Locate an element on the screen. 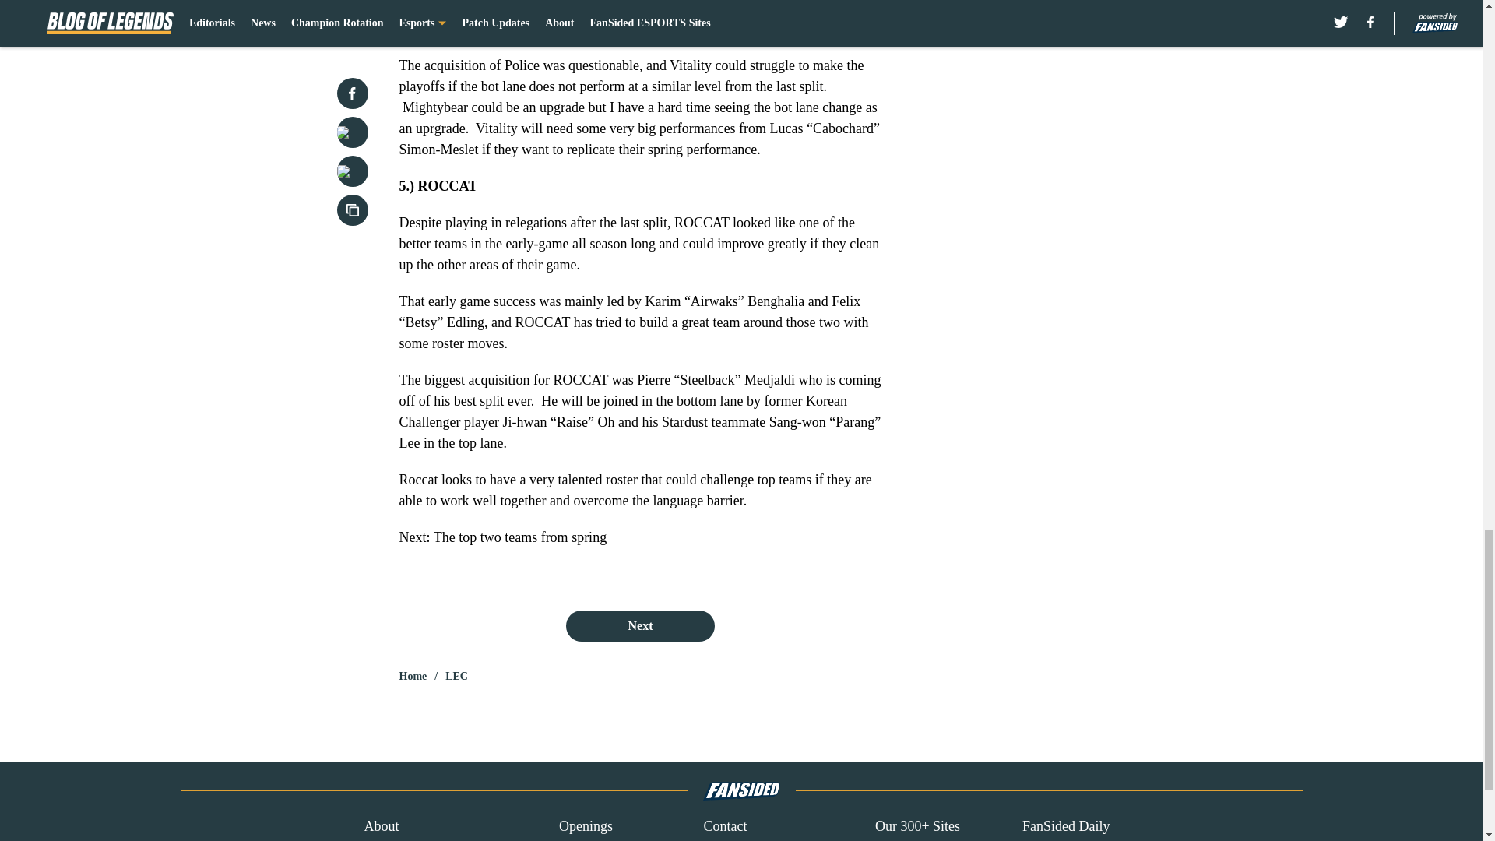  Home is located at coordinates (413, 676).